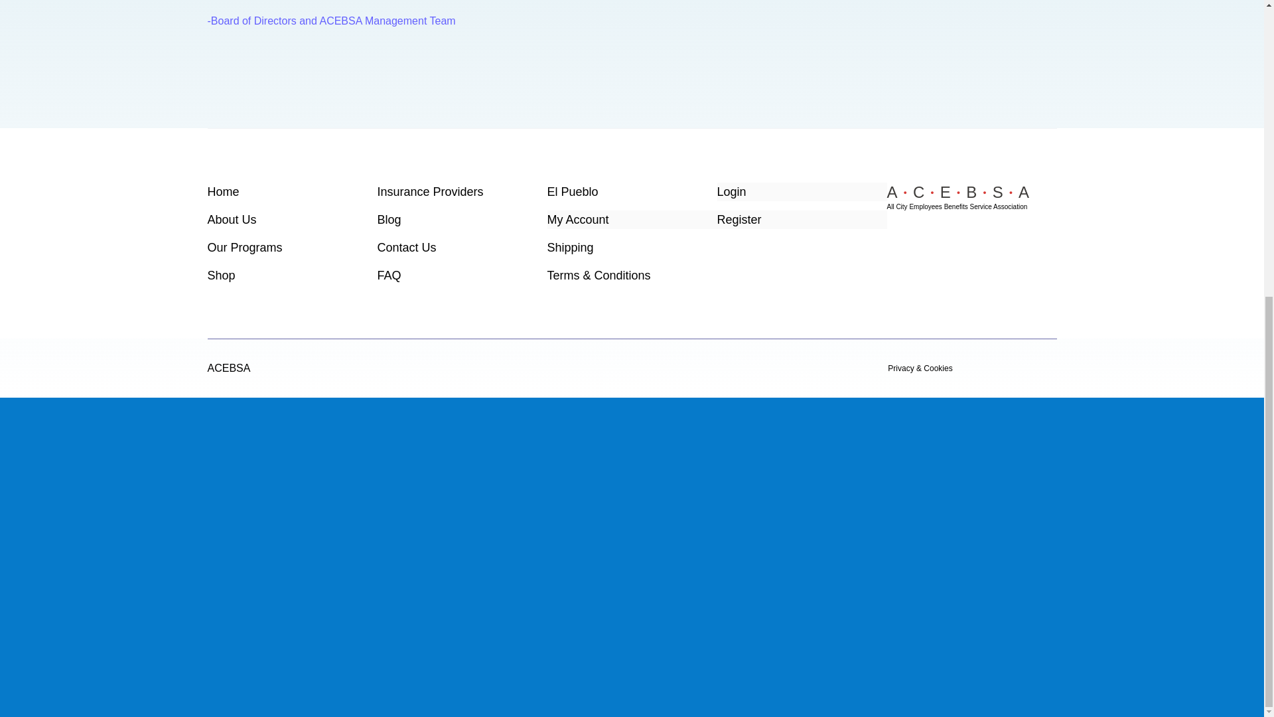  Describe the element at coordinates (462, 275) in the screenshot. I see `FAQ` at that location.